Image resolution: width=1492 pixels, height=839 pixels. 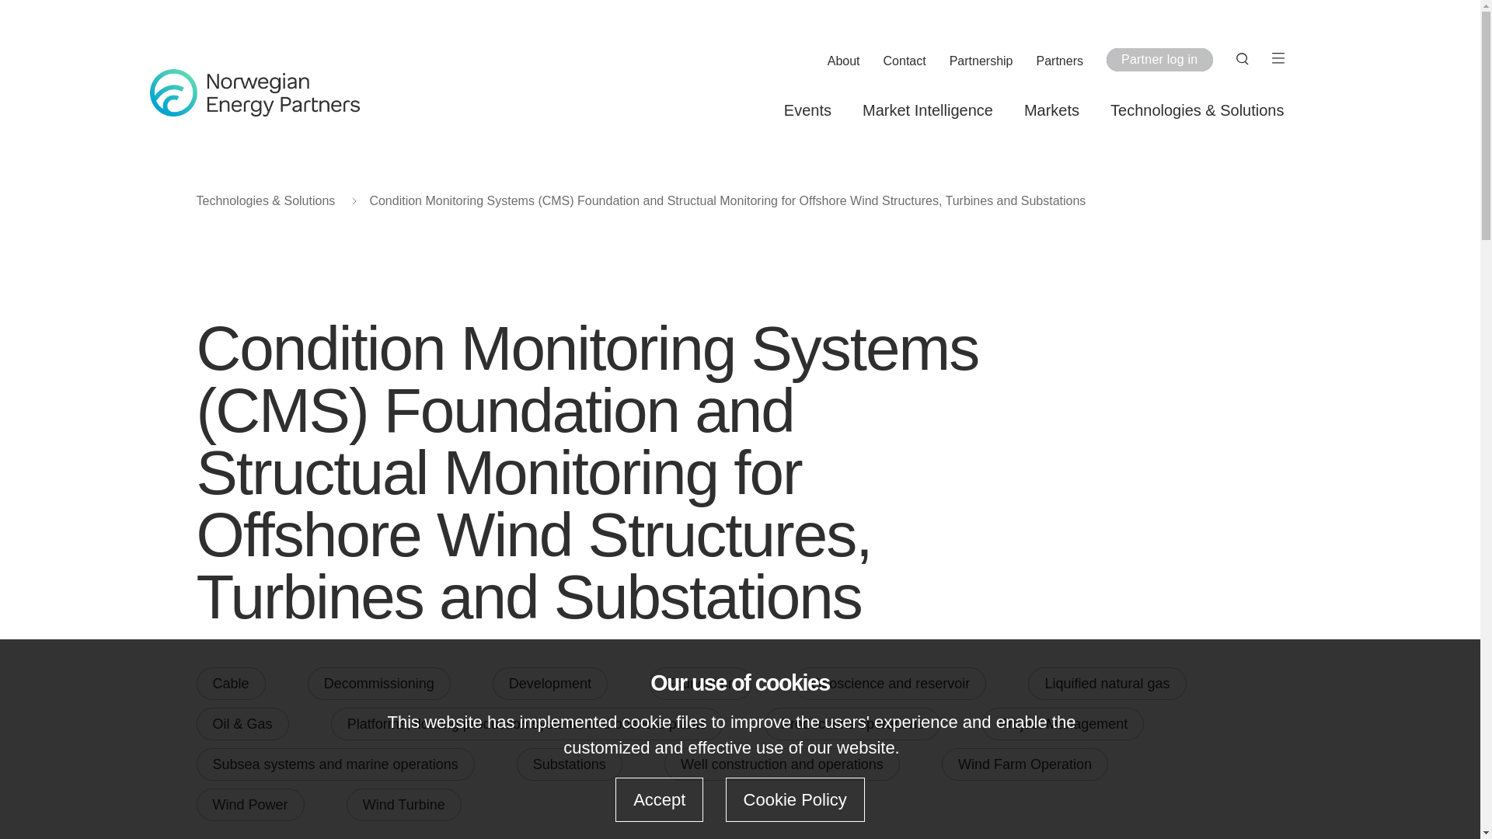 I want to click on Partner log in, so click(x=1159, y=59).